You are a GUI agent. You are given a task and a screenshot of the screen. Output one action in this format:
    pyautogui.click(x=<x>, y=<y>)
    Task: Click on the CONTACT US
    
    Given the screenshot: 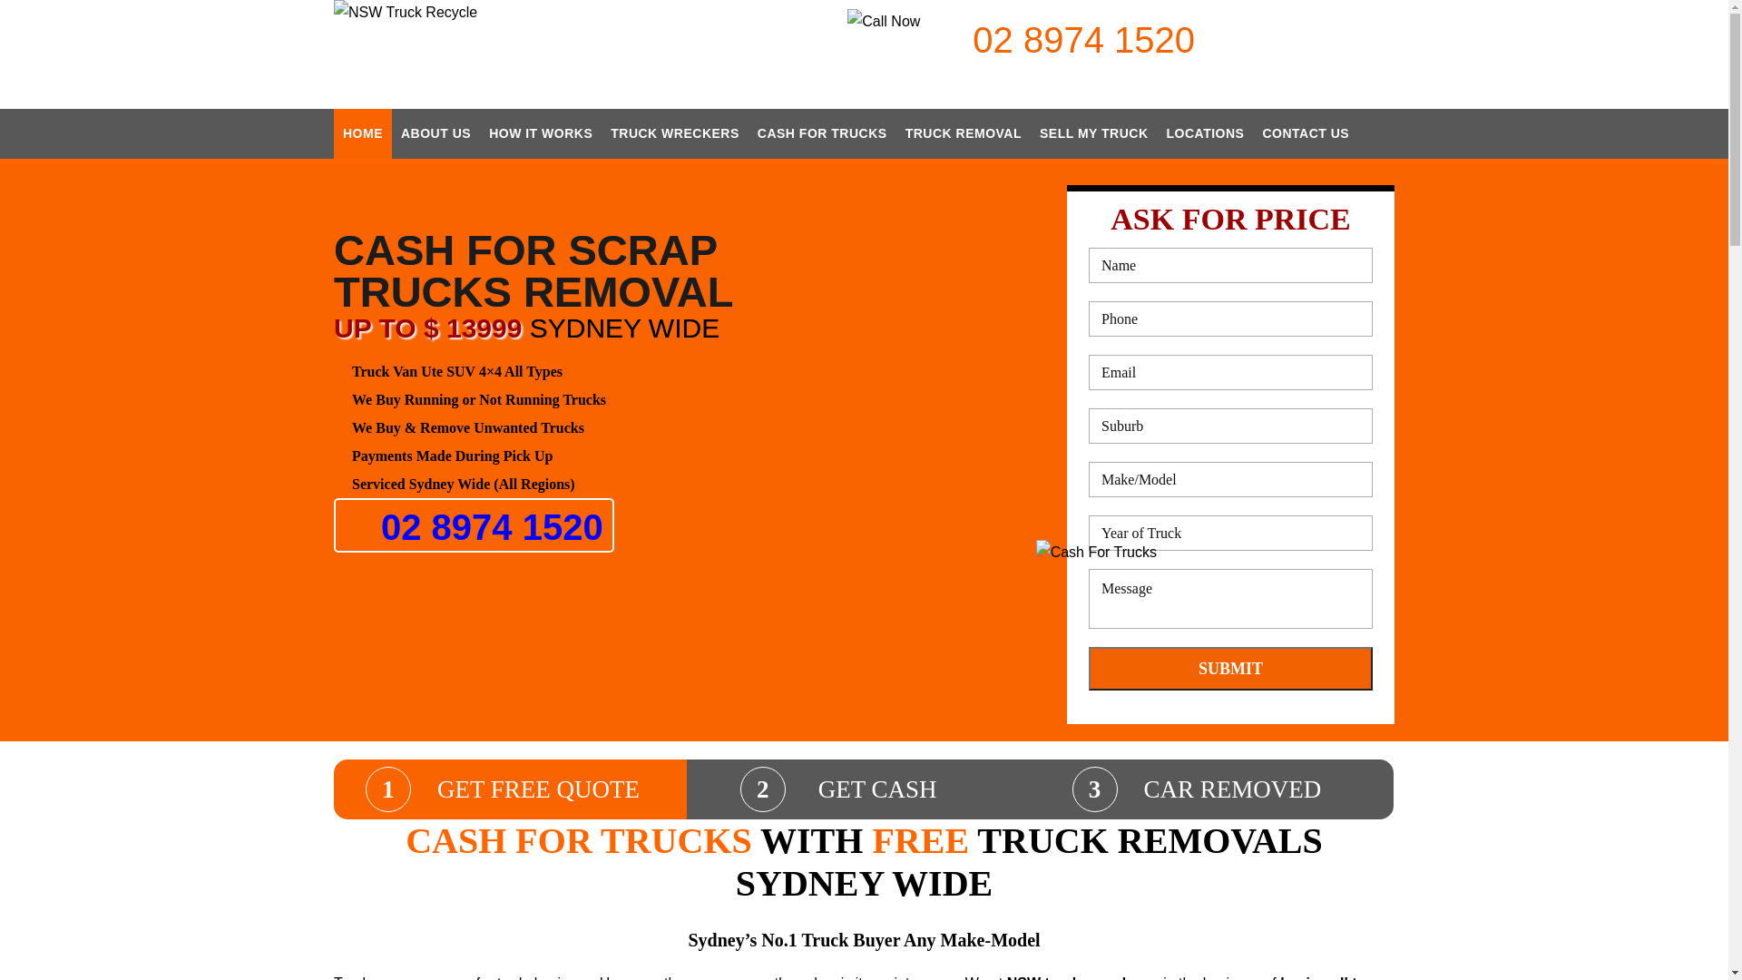 What is the action you would take?
    pyautogui.click(x=1306, y=134)
    